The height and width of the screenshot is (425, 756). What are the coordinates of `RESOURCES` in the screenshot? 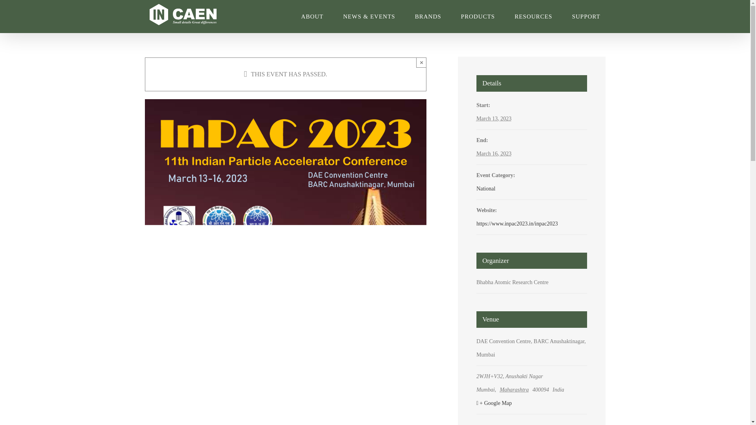 It's located at (534, 17).